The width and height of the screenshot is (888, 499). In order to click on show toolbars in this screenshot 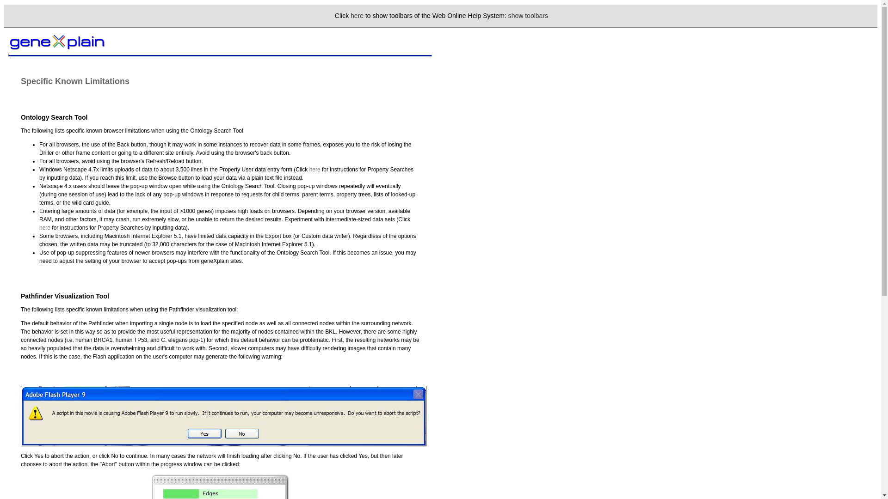, I will do `click(528, 16)`.